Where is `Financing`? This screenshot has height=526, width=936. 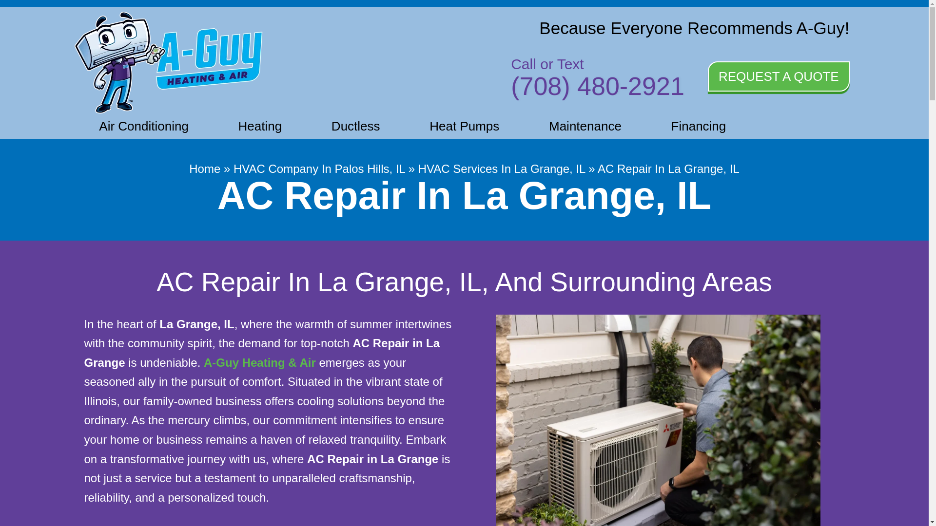
Financing is located at coordinates (698, 126).